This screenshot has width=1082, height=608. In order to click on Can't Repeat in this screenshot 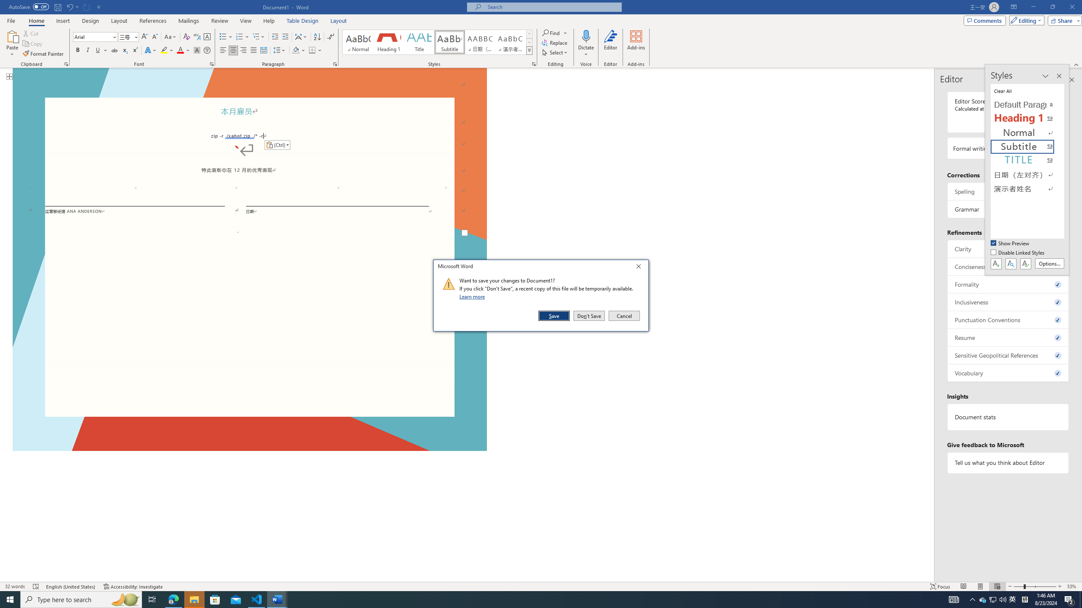, I will do `click(87, 7)`.